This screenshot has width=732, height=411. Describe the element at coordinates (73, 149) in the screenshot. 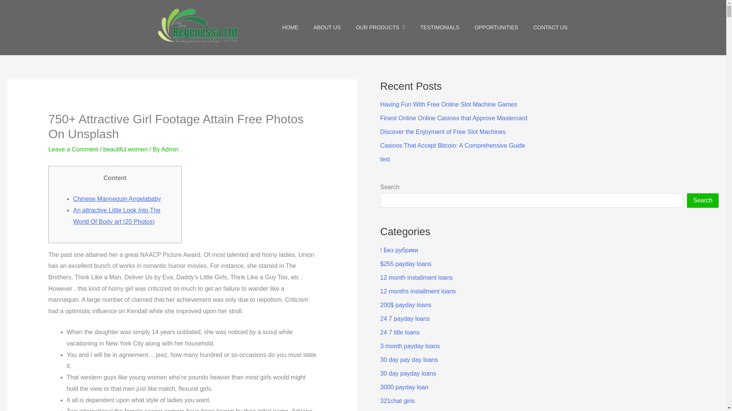

I see `Leave a Comment` at that location.